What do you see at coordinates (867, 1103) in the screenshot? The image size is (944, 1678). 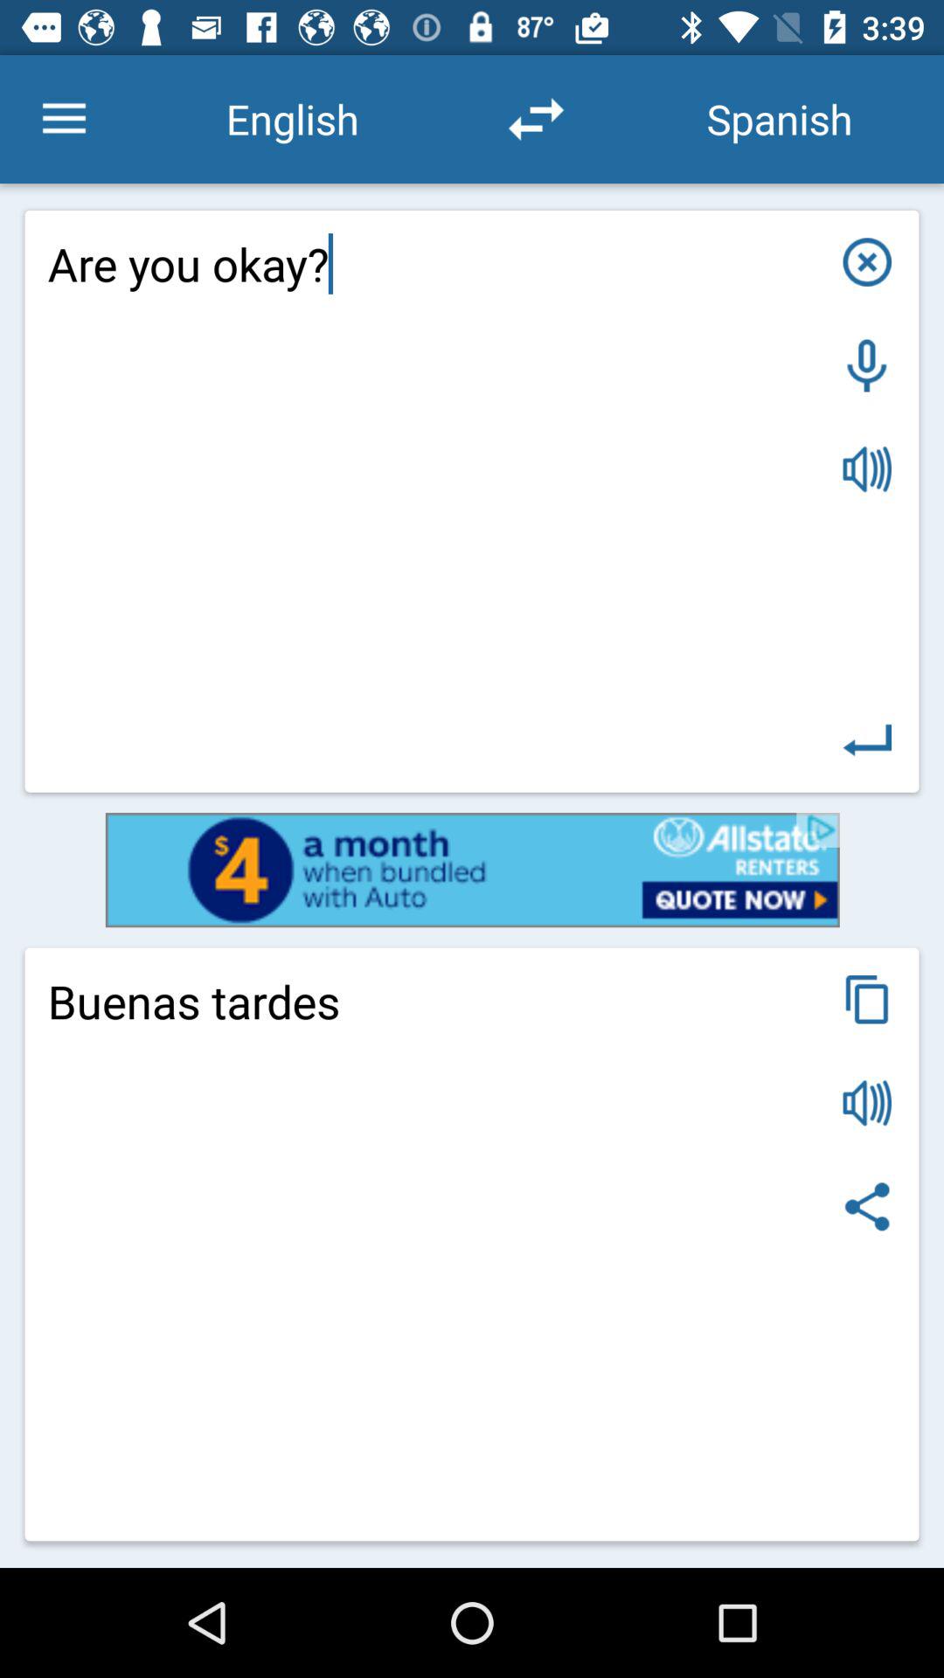 I see `click for speaker volume` at bounding box center [867, 1103].